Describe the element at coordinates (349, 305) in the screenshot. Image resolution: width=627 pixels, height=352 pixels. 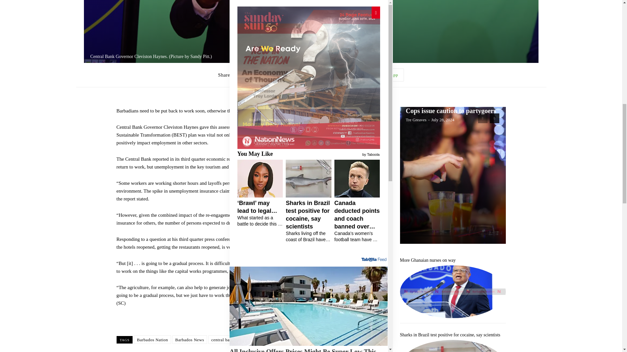
I see `Canada deducted points and coach banned over drone` at that location.